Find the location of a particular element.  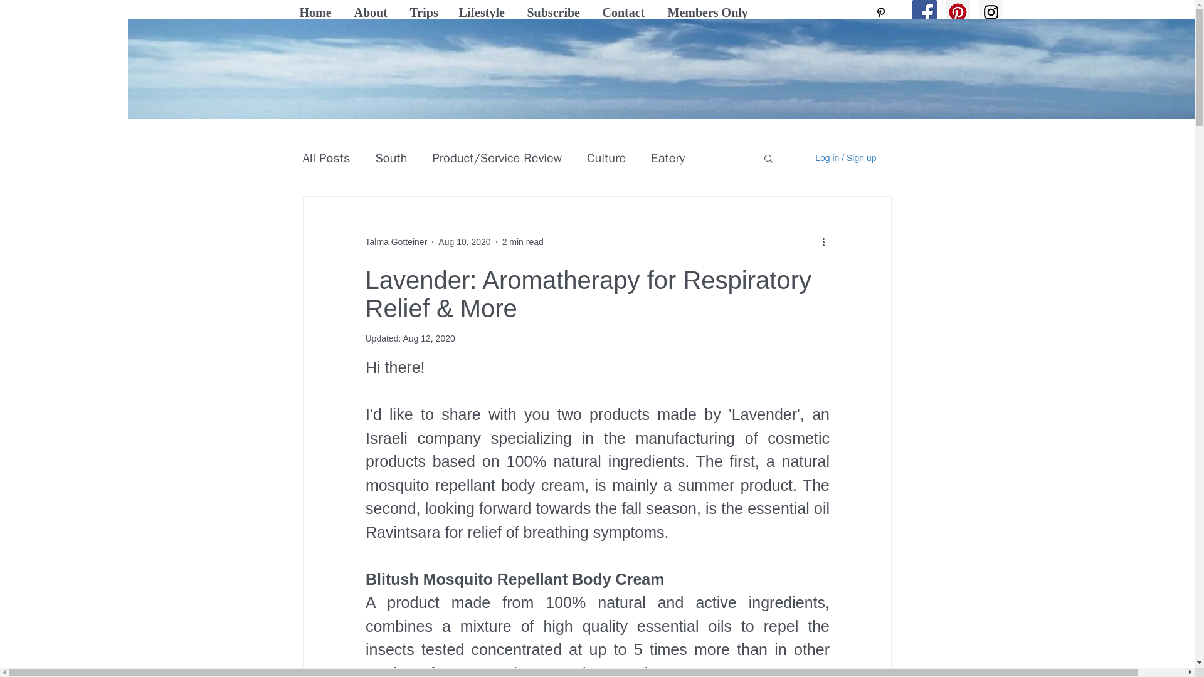

Aug 12, 2020 is located at coordinates (428, 338).